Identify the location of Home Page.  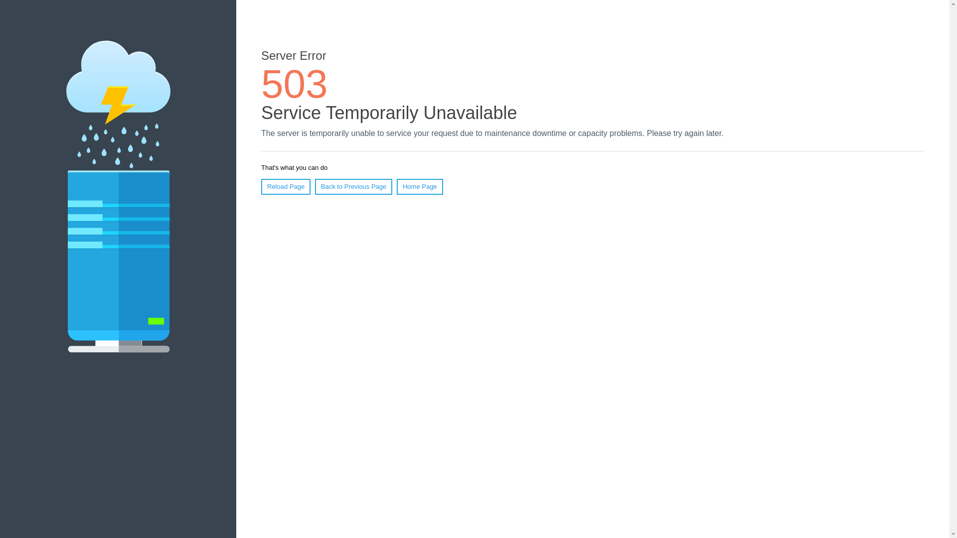
(420, 187).